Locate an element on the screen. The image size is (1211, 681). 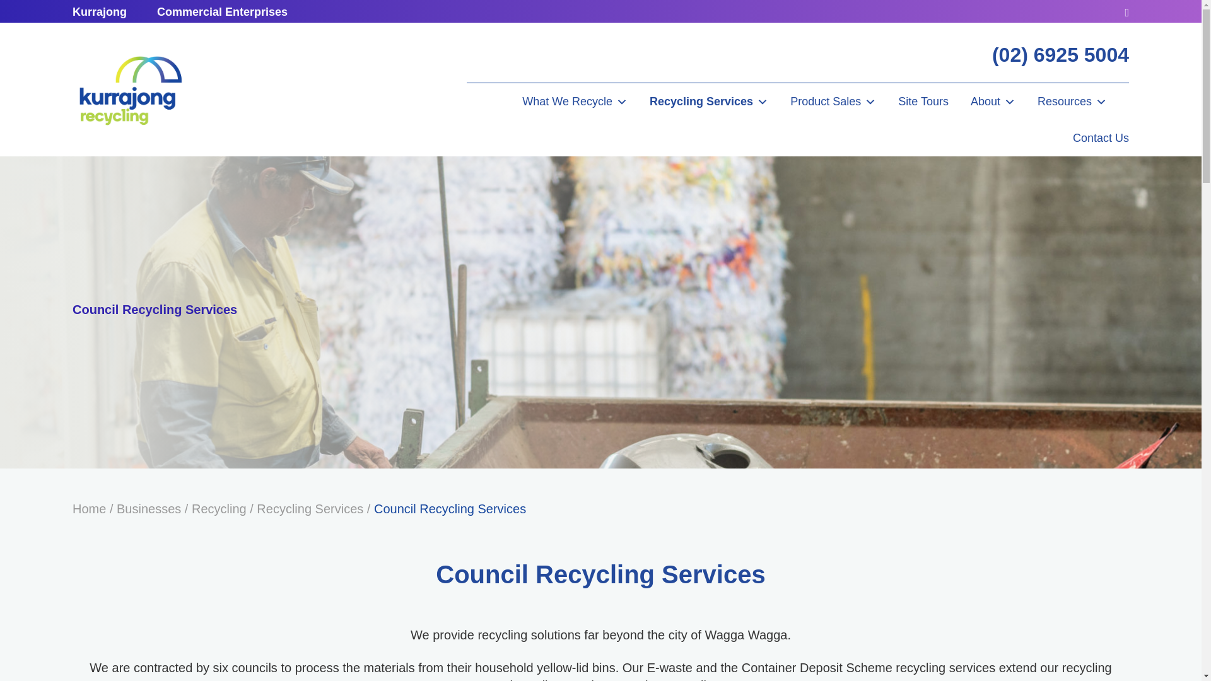
About is located at coordinates (993, 101).